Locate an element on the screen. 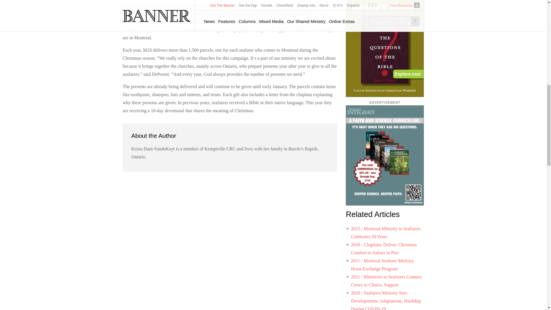  Ministry to Seafarers is located at coordinates (239, 22).